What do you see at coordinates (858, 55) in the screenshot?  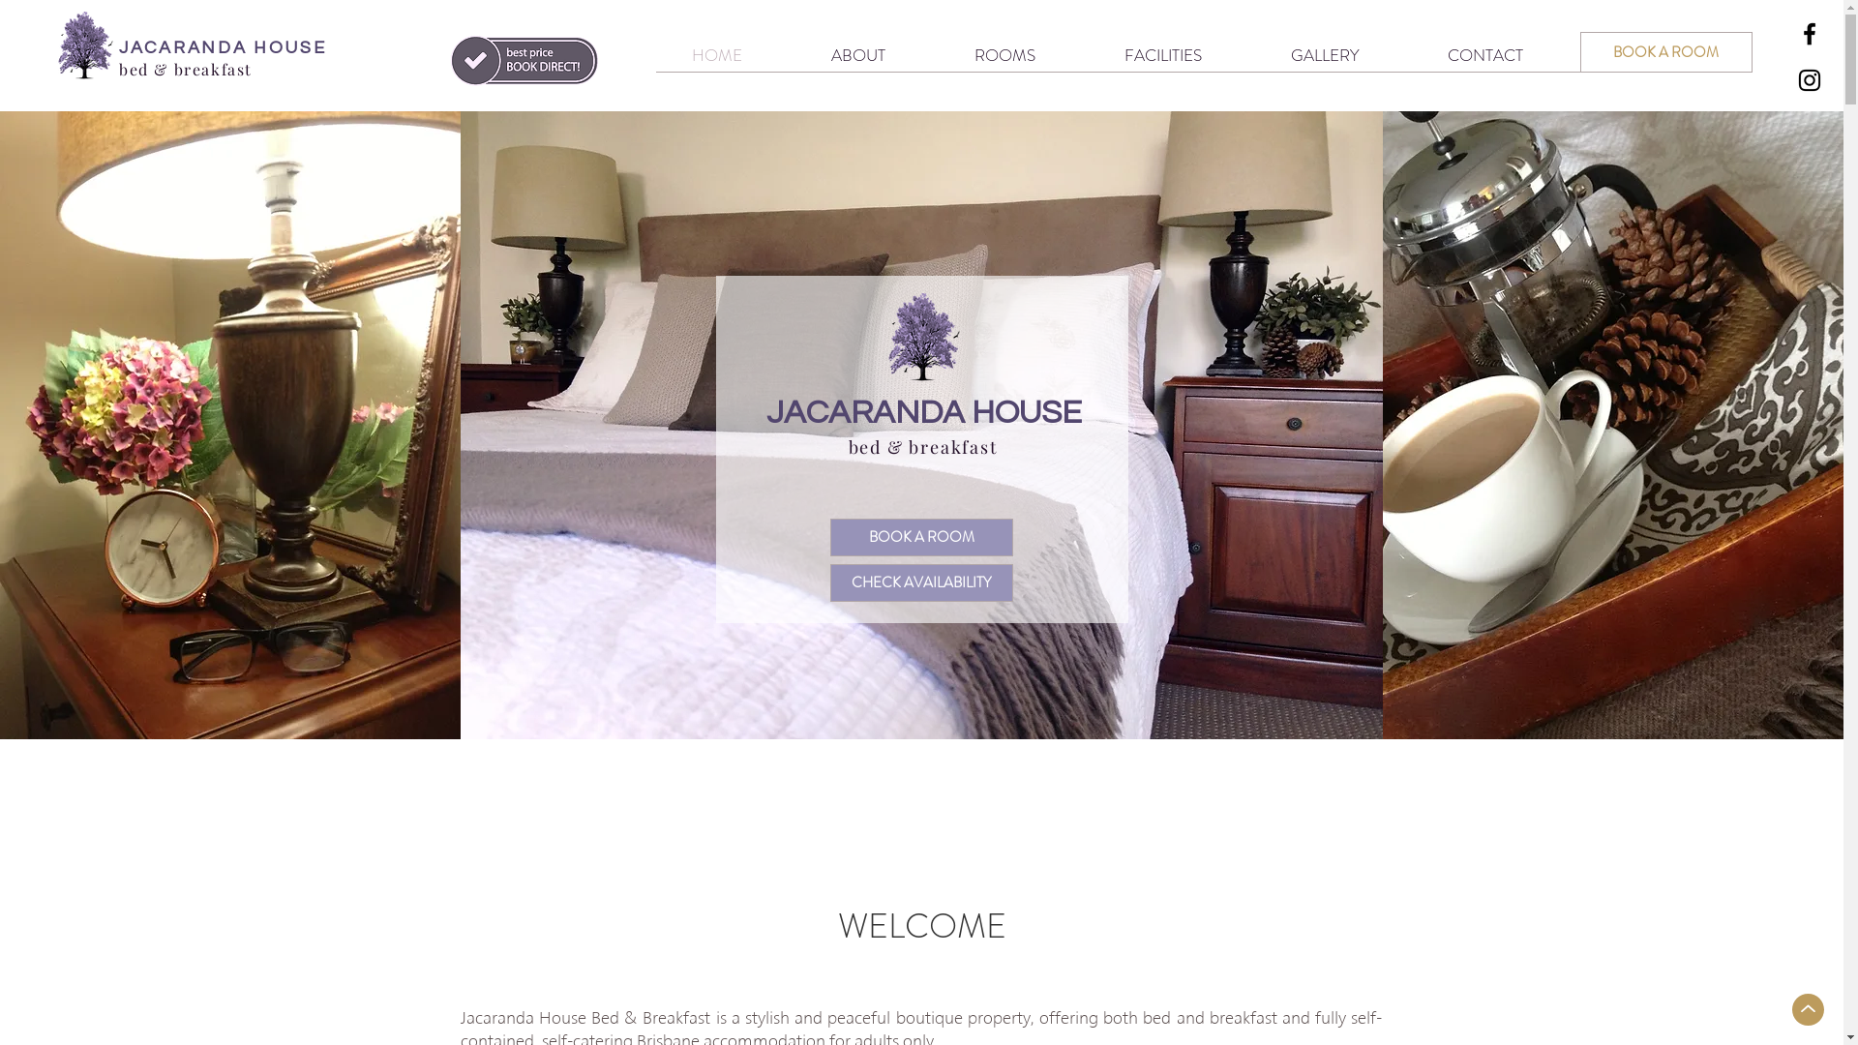 I see `ABOUT` at bounding box center [858, 55].